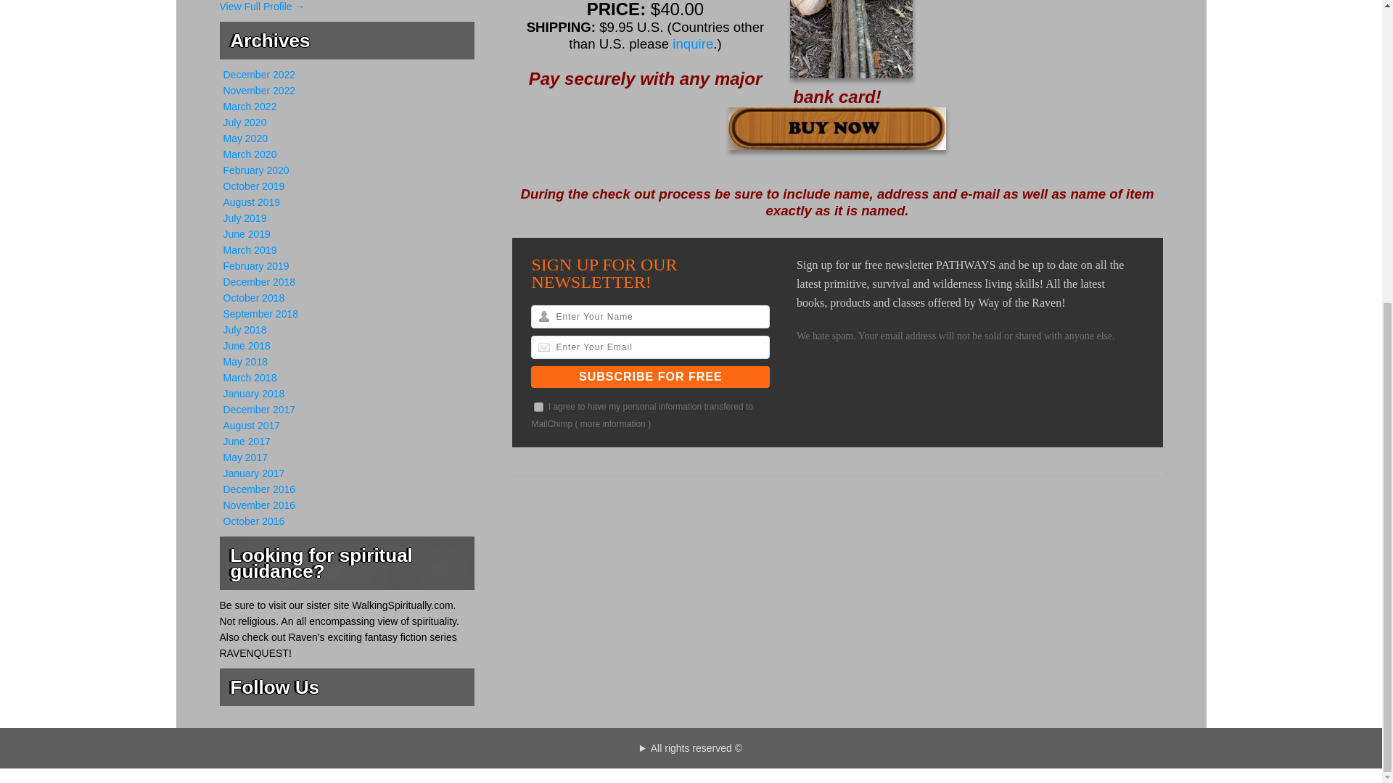 The image size is (1393, 783). I want to click on October 2019, so click(254, 186).